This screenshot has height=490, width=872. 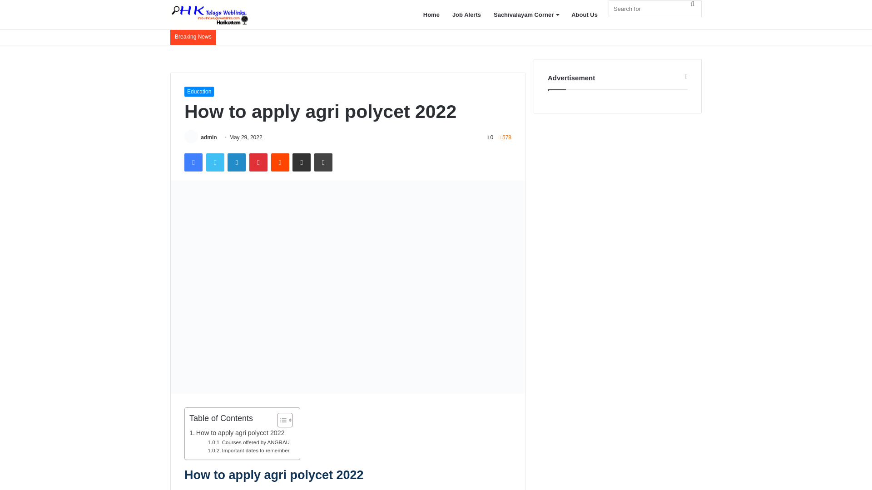 I want to click on Print, so click(x=323, y=162).